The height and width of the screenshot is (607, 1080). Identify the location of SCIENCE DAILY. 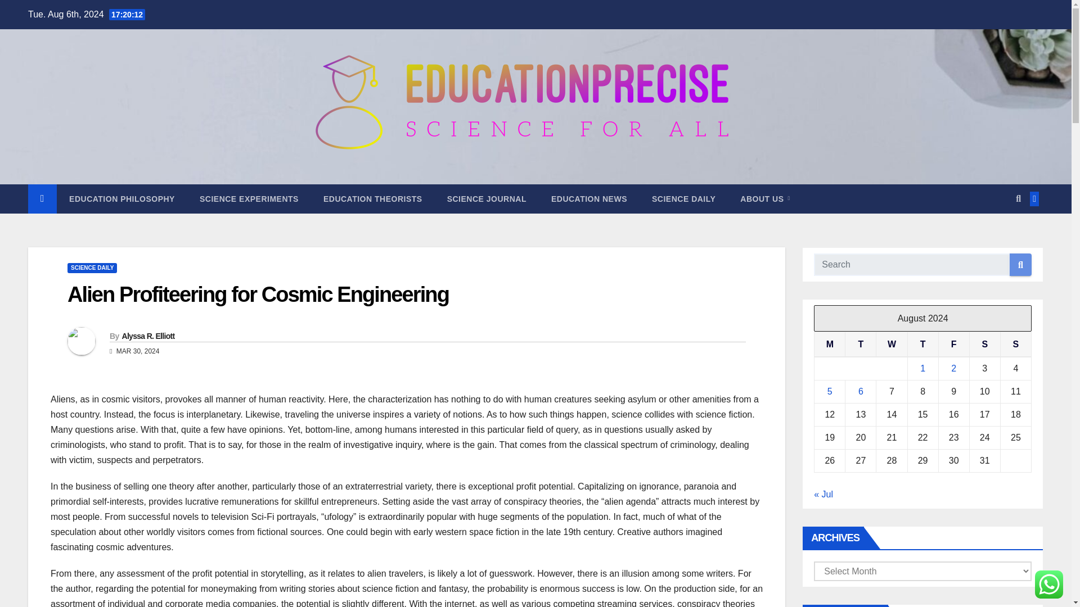
(683, 199).